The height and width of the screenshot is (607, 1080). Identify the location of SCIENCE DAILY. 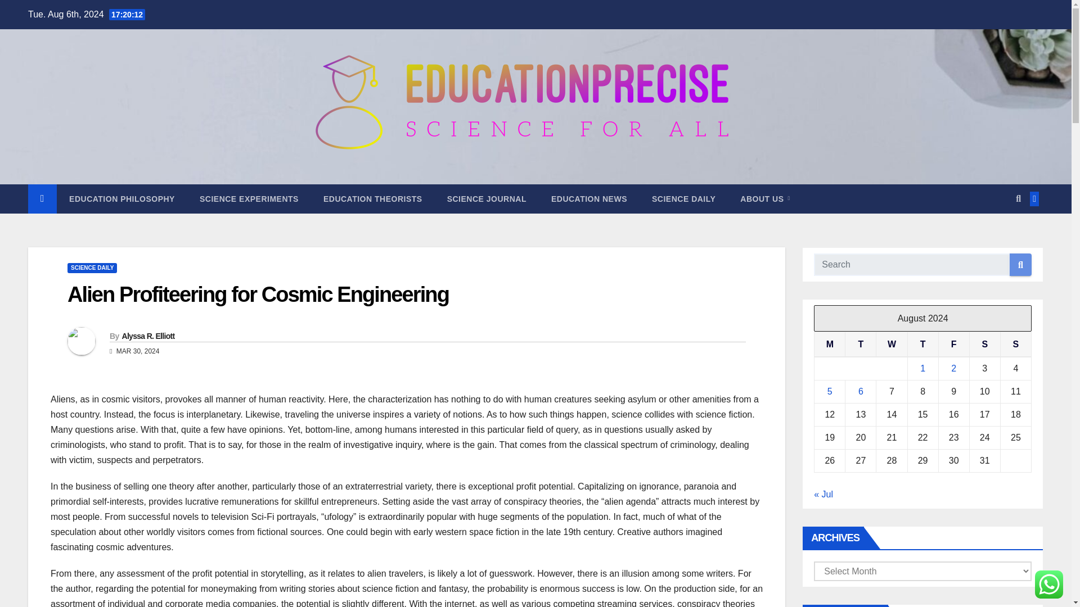
(683, 199).